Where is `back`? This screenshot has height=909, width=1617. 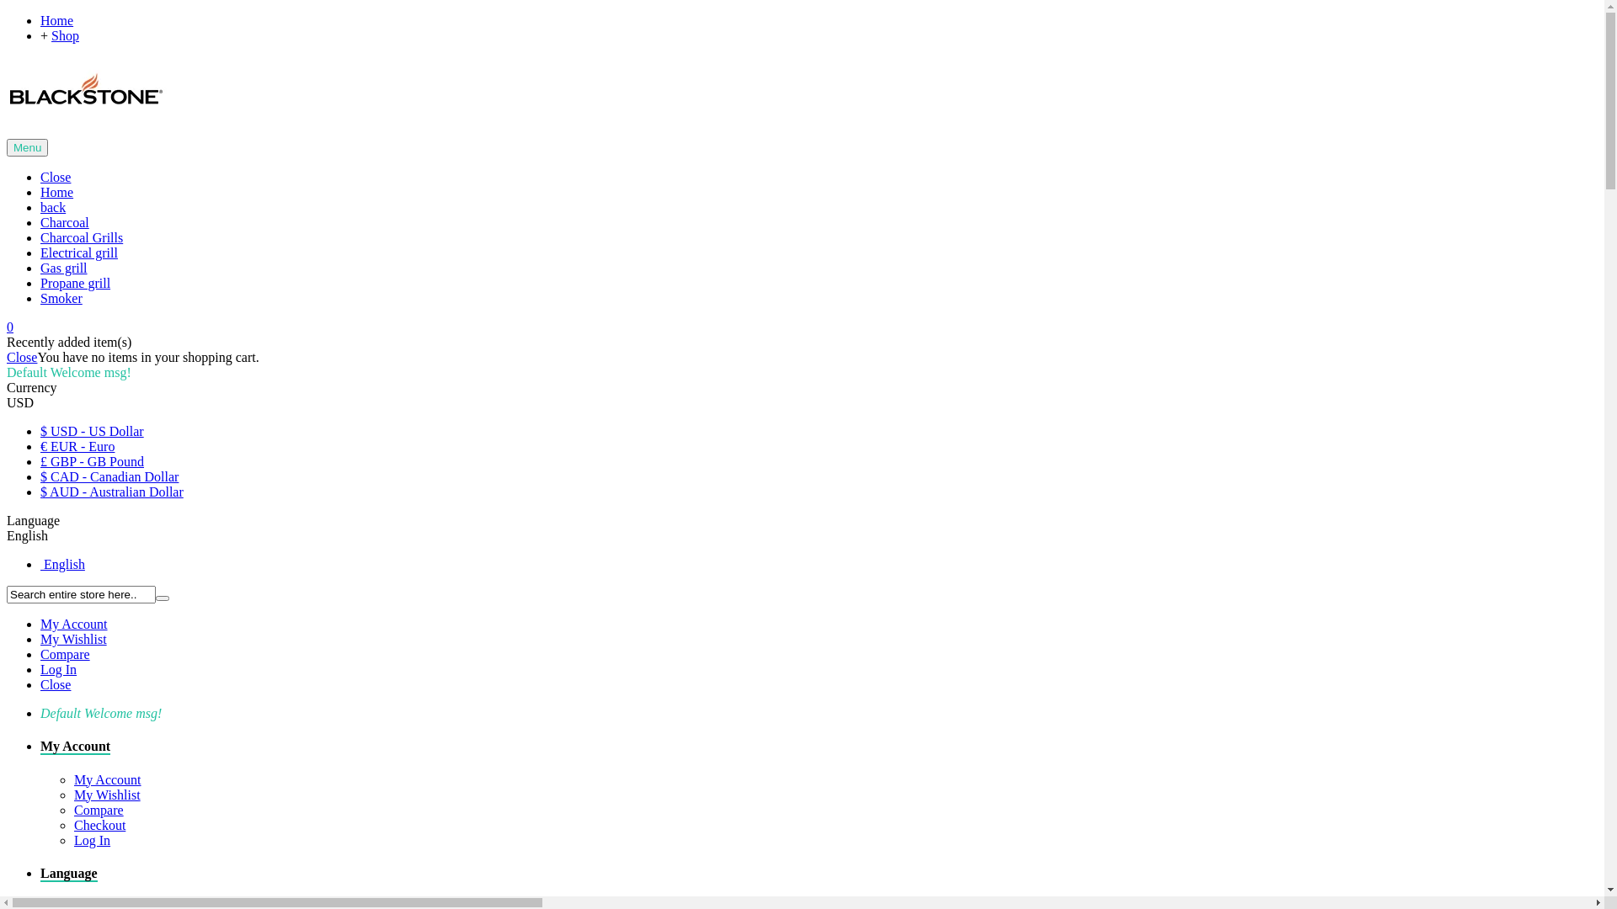 back is located at coordinates (53, 207).